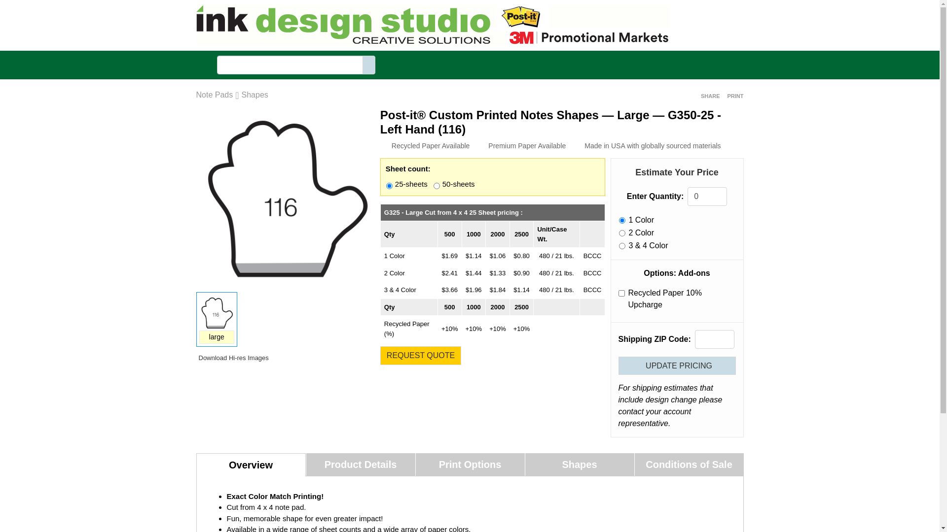 This screenshot has height=532, width=947. Describe the element at coordinates (251, 465) in the screenshot. I see `Overview` at that location.